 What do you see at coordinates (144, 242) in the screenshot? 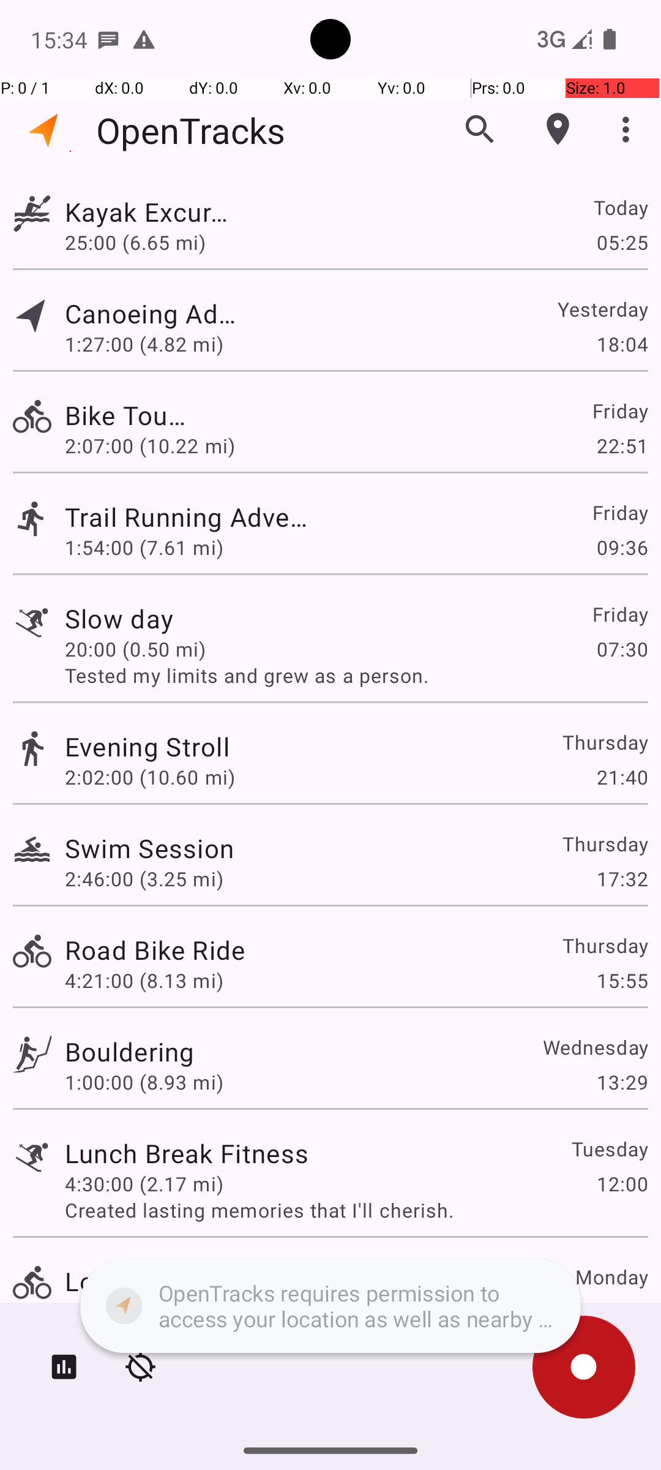
I see `25:00 (6.65 mi)` at bounding box center [144, 242].